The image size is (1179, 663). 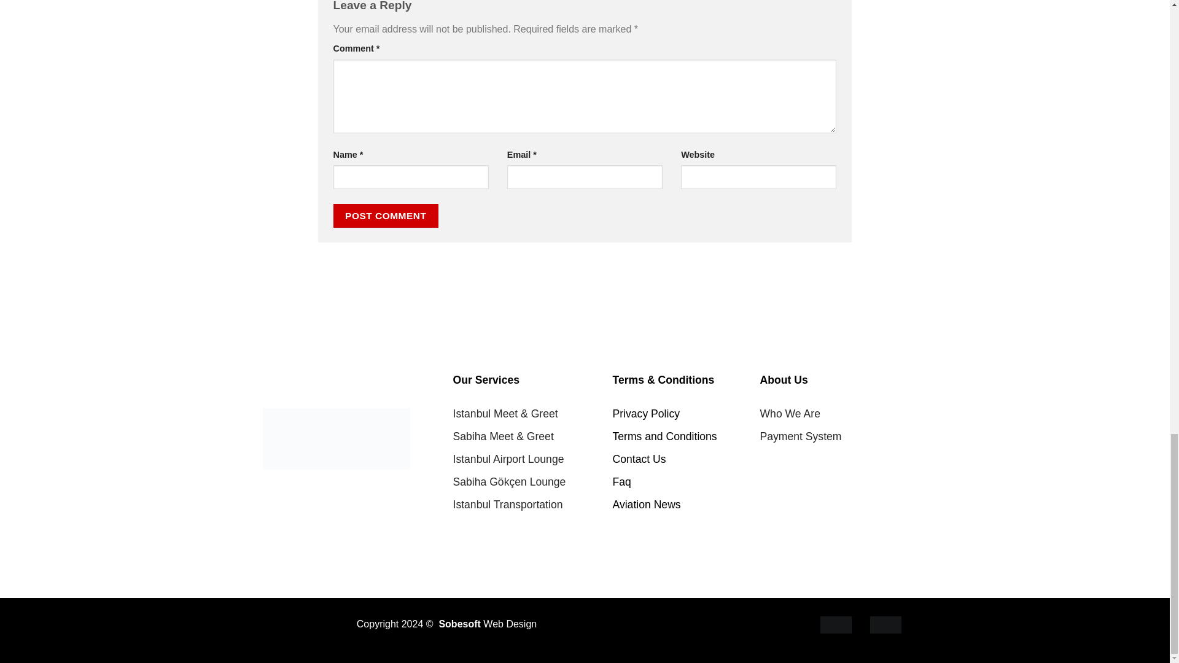 I want to click on Istanbul Transportation, so click(x=508, y=505).